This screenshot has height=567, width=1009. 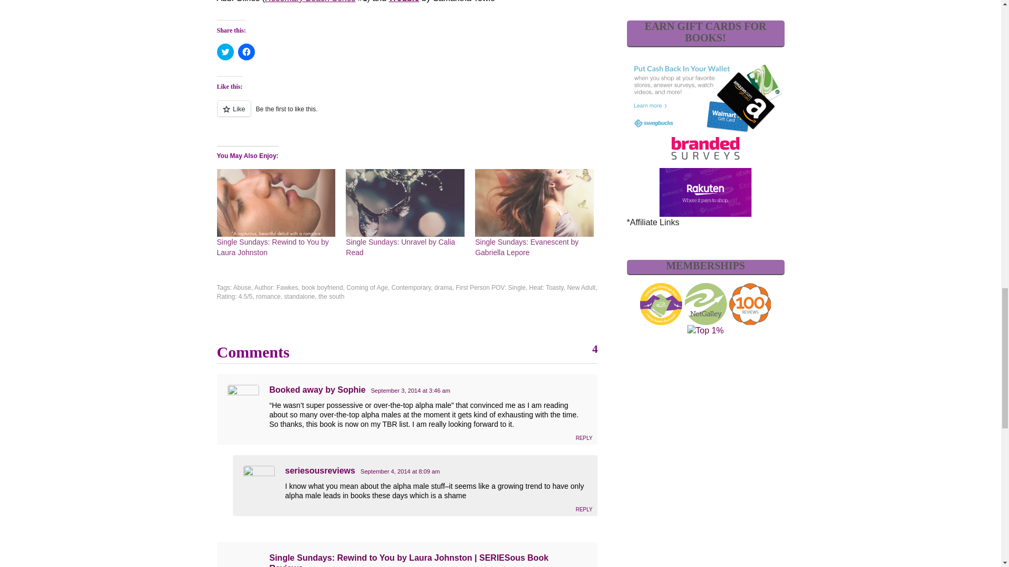 What do you see at coordinates (404, 1) in the screenshot?
I see `Trouble` at bounding box center [404, 1].